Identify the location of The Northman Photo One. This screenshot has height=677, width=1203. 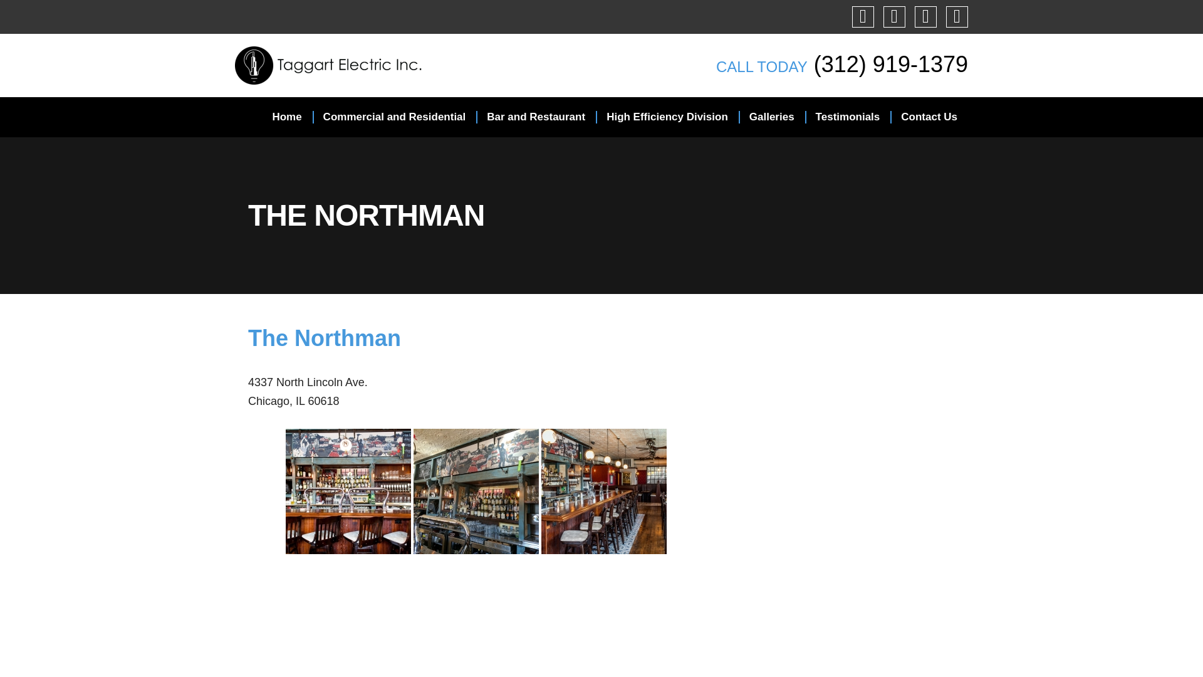
(348, 491).